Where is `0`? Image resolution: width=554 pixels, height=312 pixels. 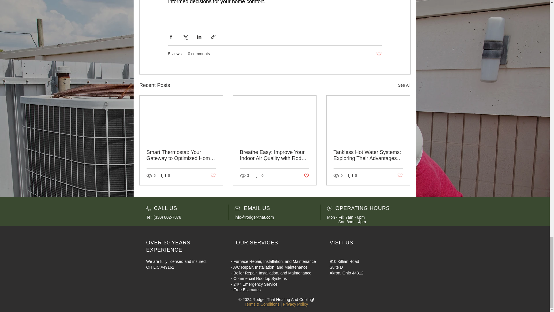 0 is located at coordinates (259, 175).